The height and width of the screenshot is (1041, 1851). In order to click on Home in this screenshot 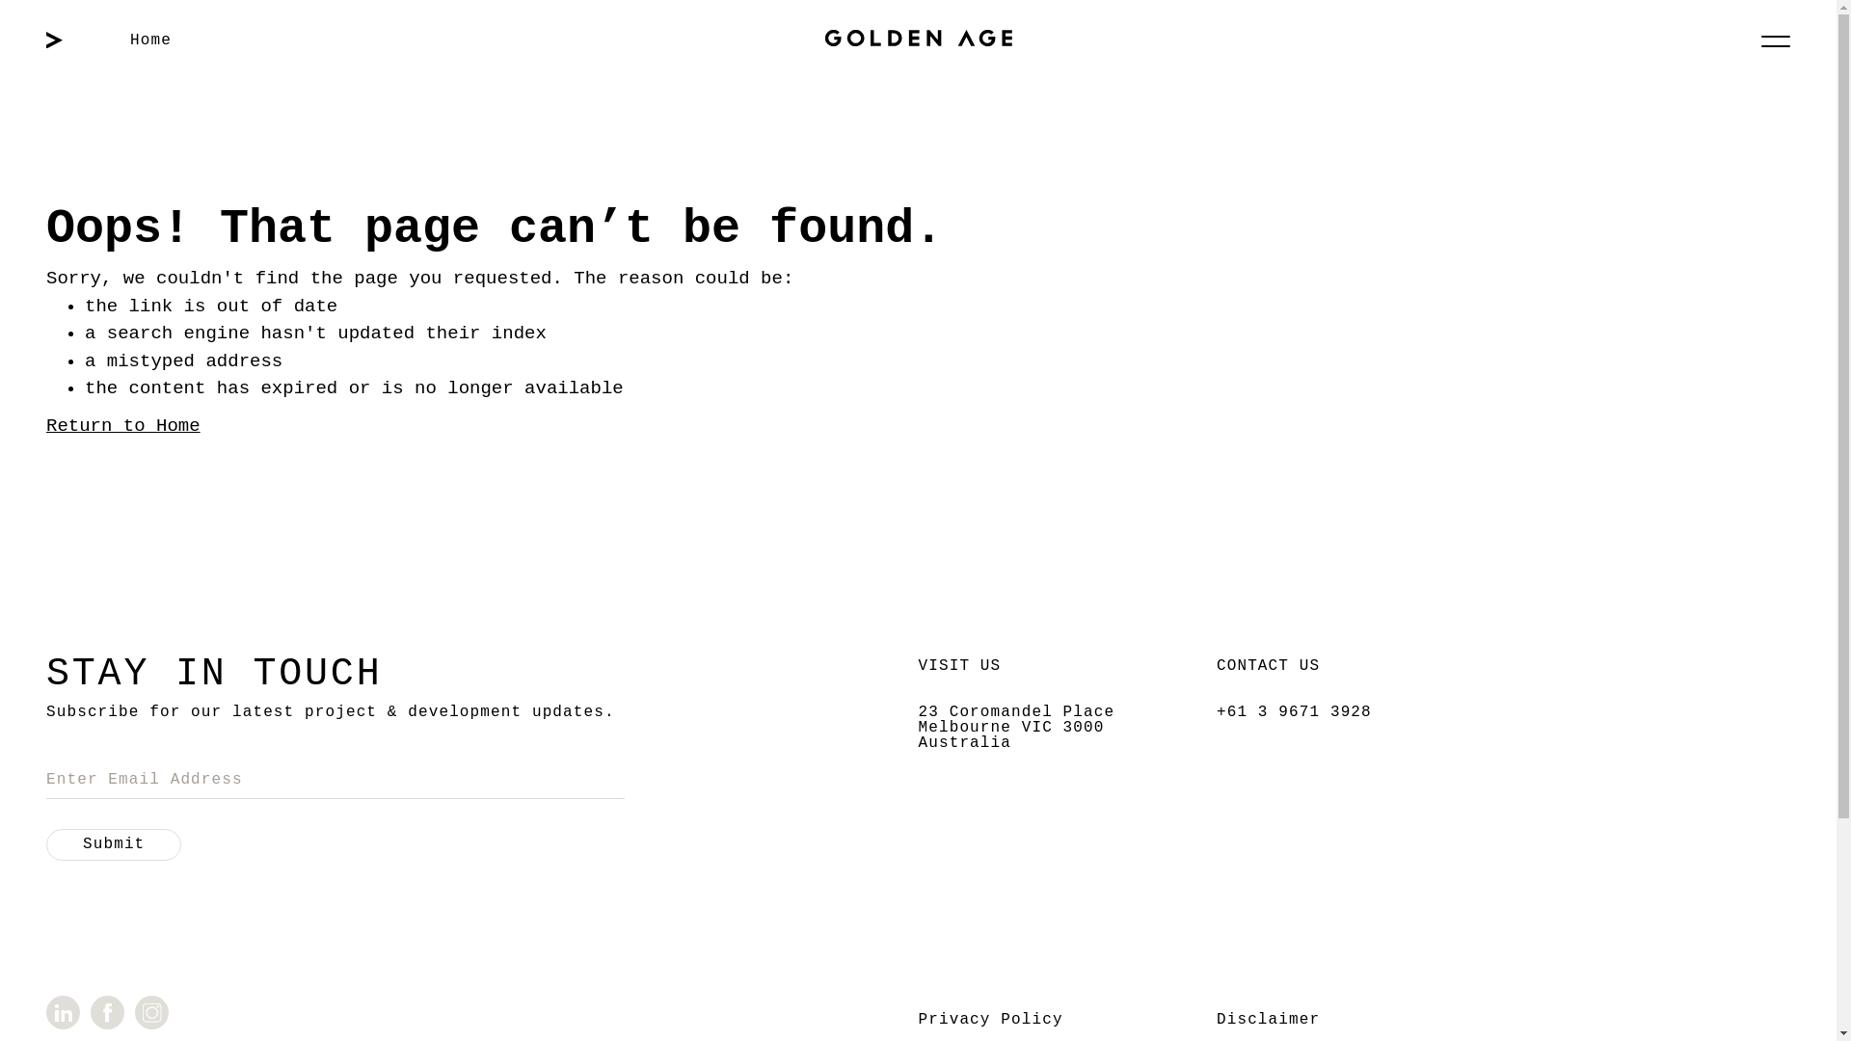, I will do `click(150, 40)`.